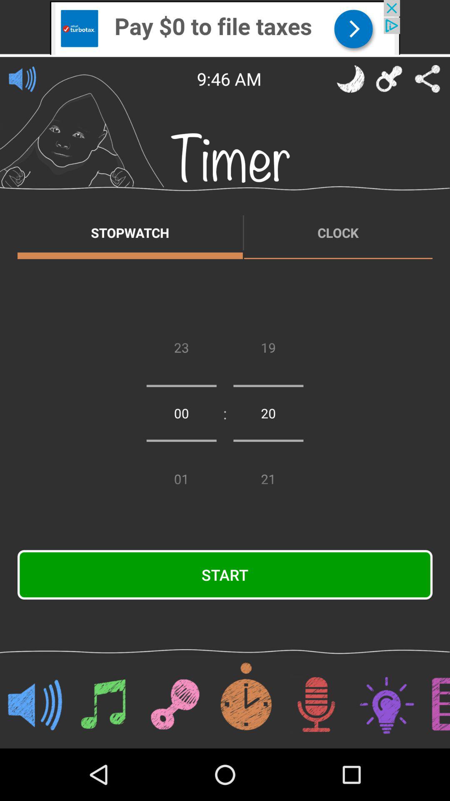 The height and width of the screenshot is (801, 450). What do you see at coordinates (22, 79) in the screenshot?
I see `toggle sound` at bounding box center [22, 79].